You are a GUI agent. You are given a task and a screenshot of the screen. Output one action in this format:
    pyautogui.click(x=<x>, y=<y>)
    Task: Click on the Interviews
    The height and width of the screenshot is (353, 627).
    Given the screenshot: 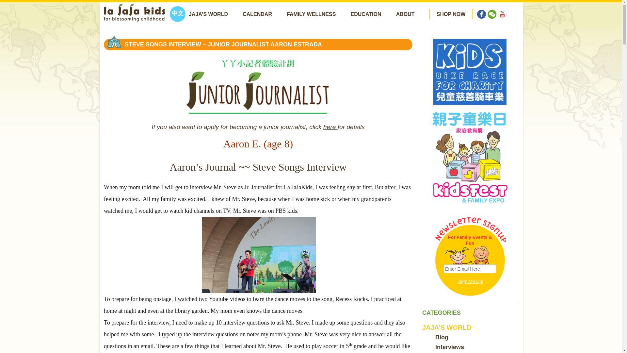 What is the action you would take?
    pyautogui.click(x=449, y=347)
    